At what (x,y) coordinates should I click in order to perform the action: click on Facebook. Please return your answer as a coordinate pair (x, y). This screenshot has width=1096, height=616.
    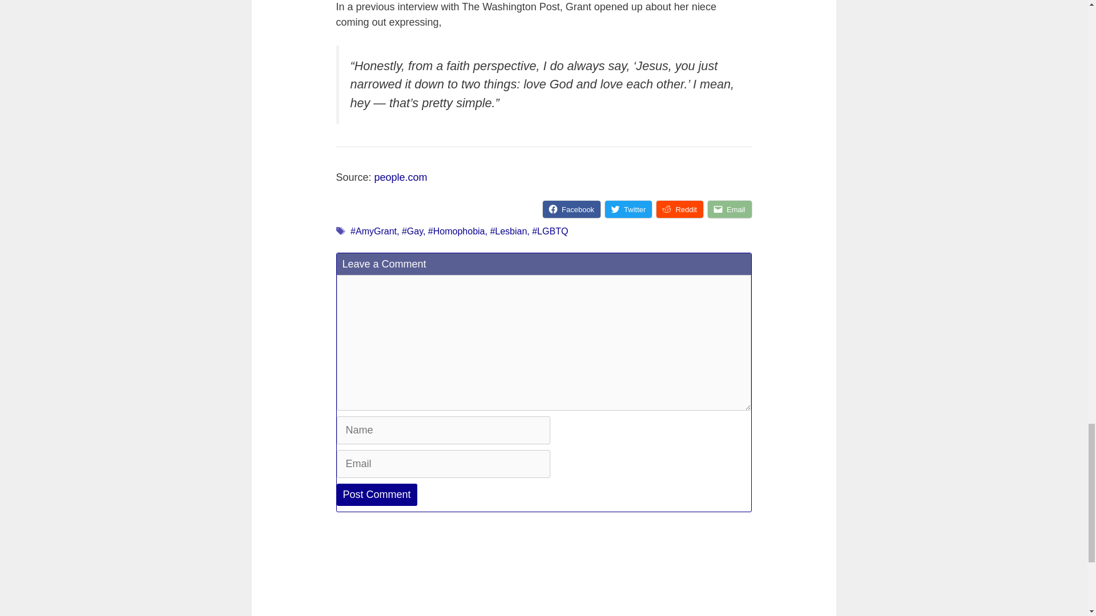
    Looking at the image, I should click on (571, 209).